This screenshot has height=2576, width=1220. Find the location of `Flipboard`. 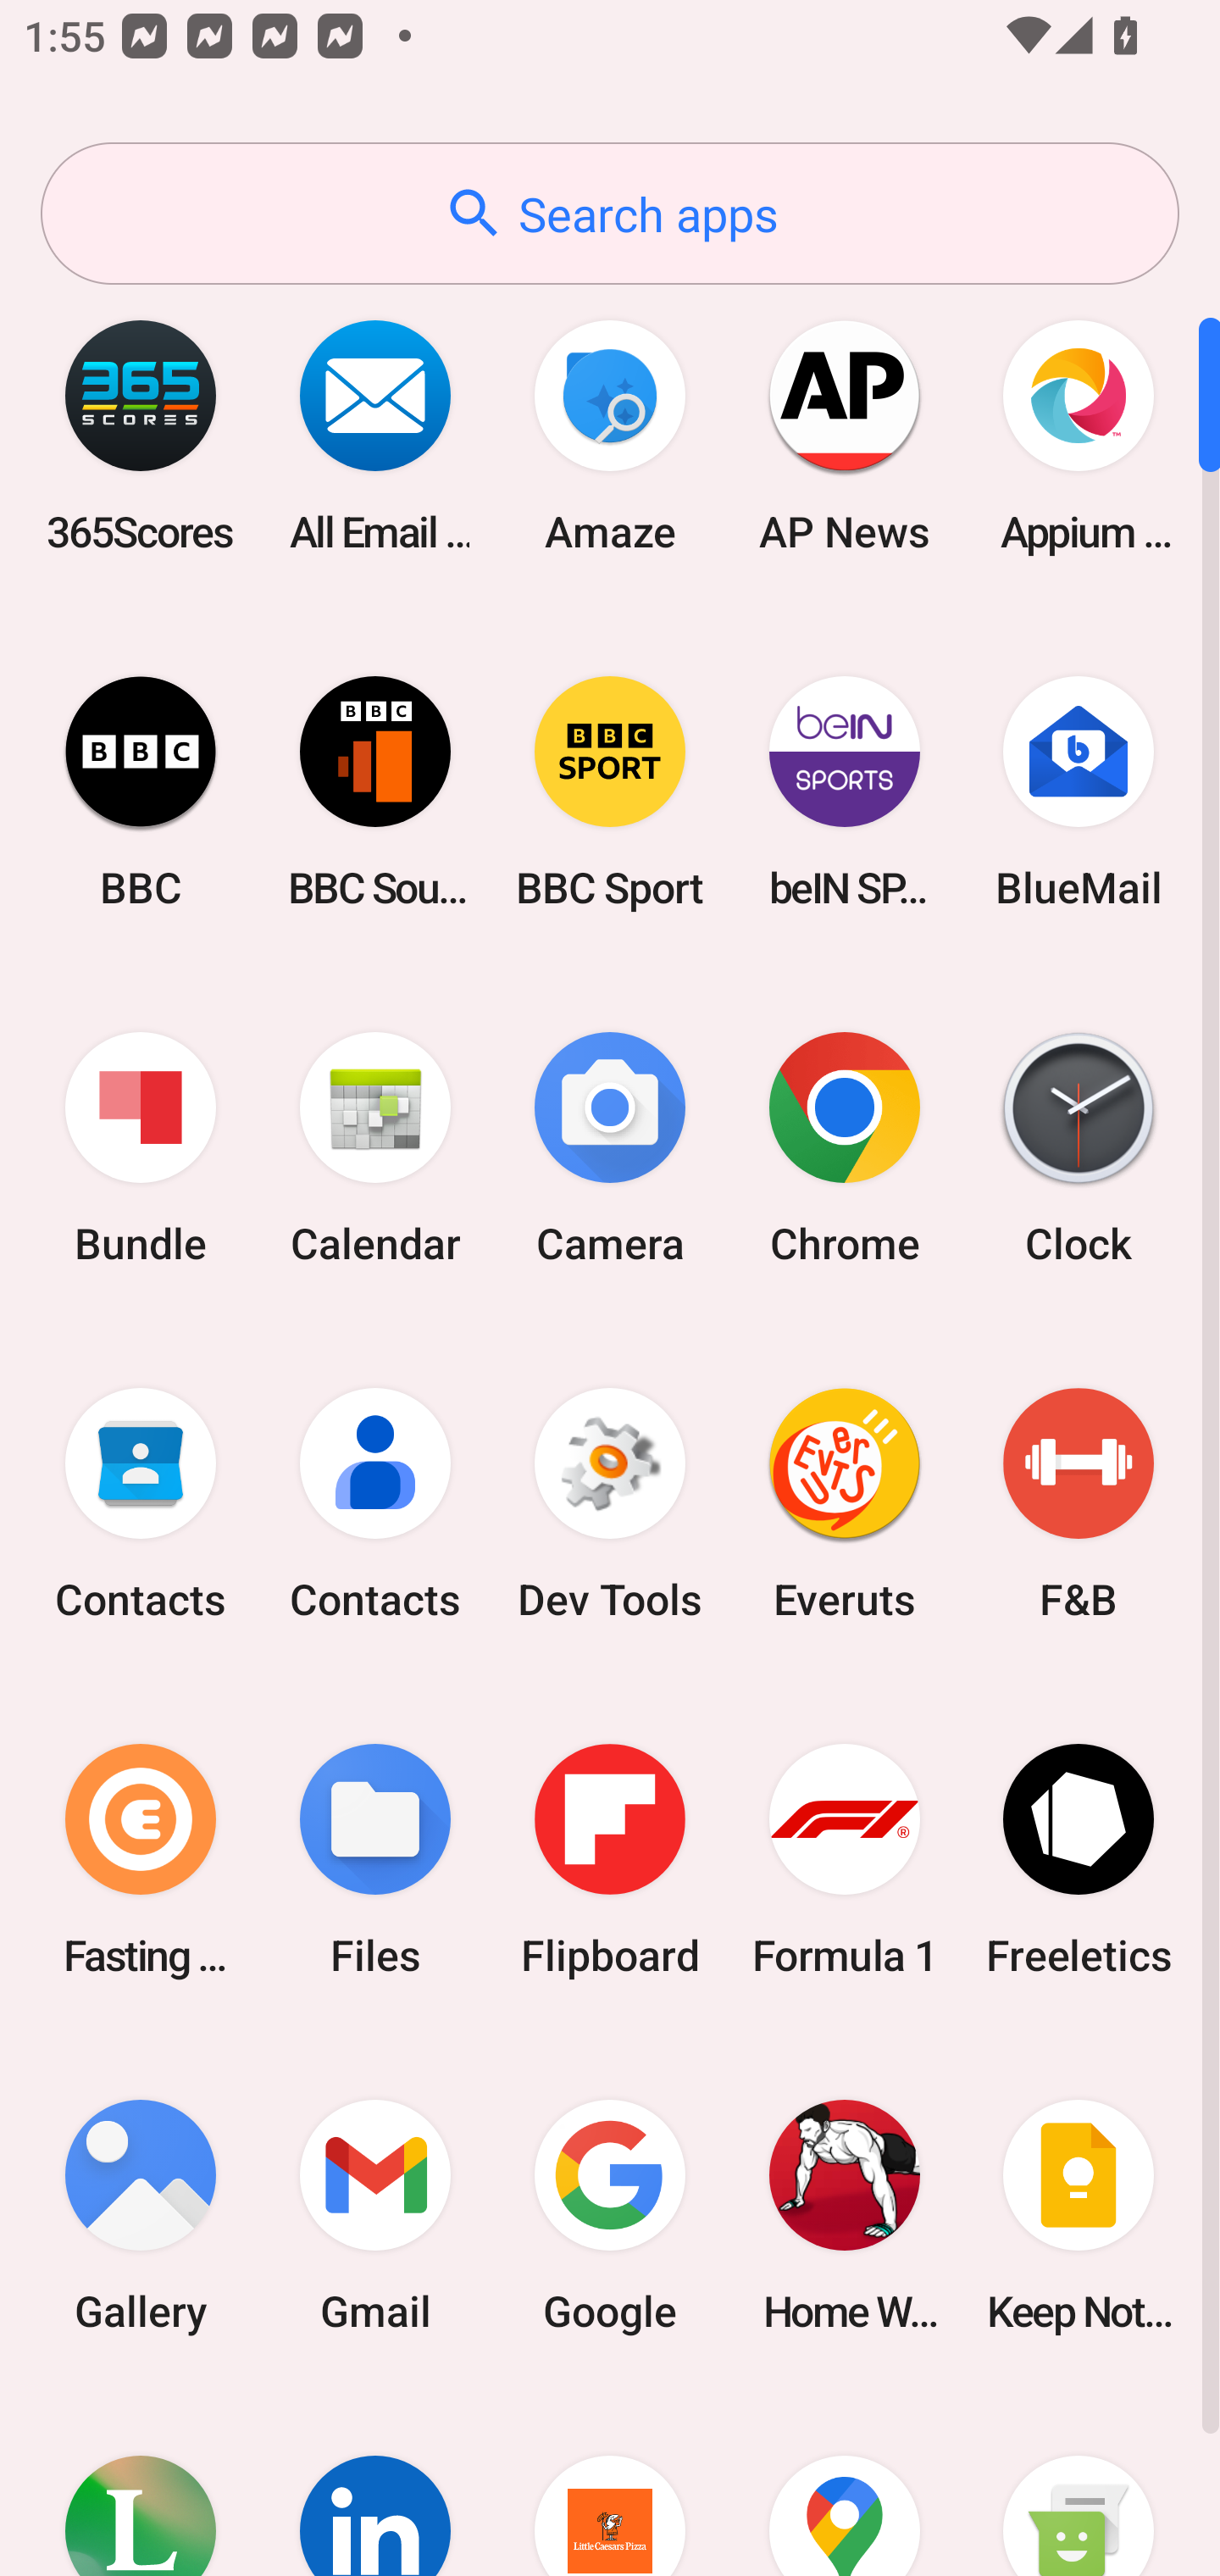

Flipboard is located at coordinates (610, 1859).